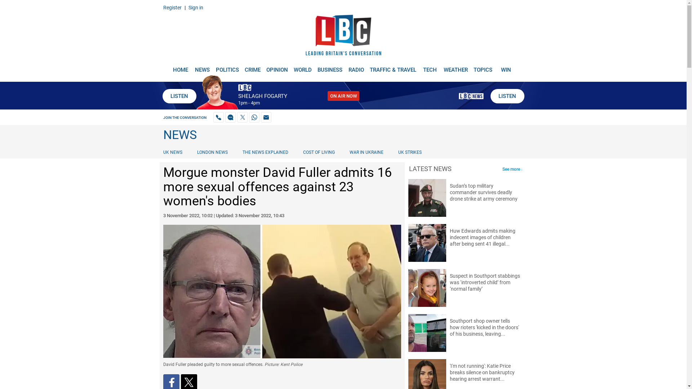 This screenshot has width=692, height=389. Describe the element at coordinates (410, 152) in the screenshot. I see `UK STRIKES` at that location.